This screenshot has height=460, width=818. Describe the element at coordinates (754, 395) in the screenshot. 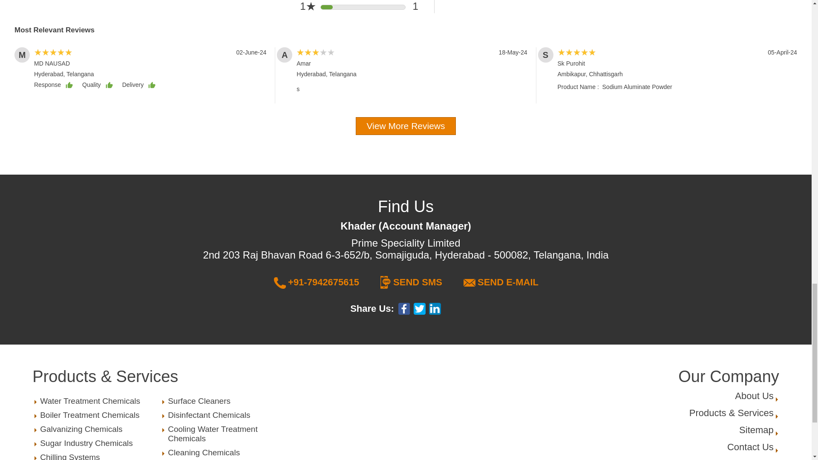

I see `Galvanizing Chemicals` at that location.